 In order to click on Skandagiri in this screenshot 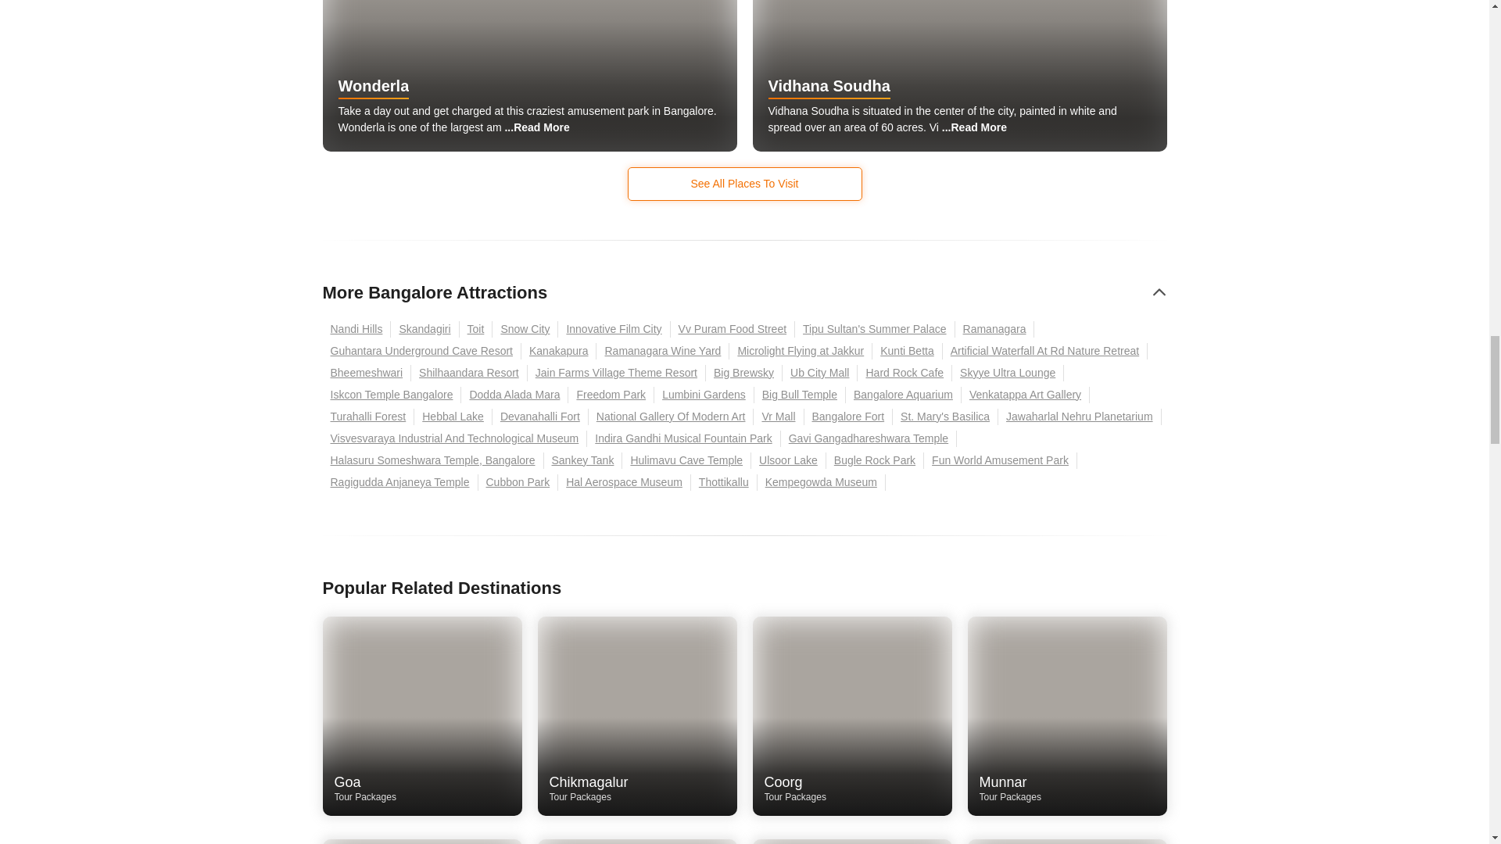, I will do `click(425, 330)`.